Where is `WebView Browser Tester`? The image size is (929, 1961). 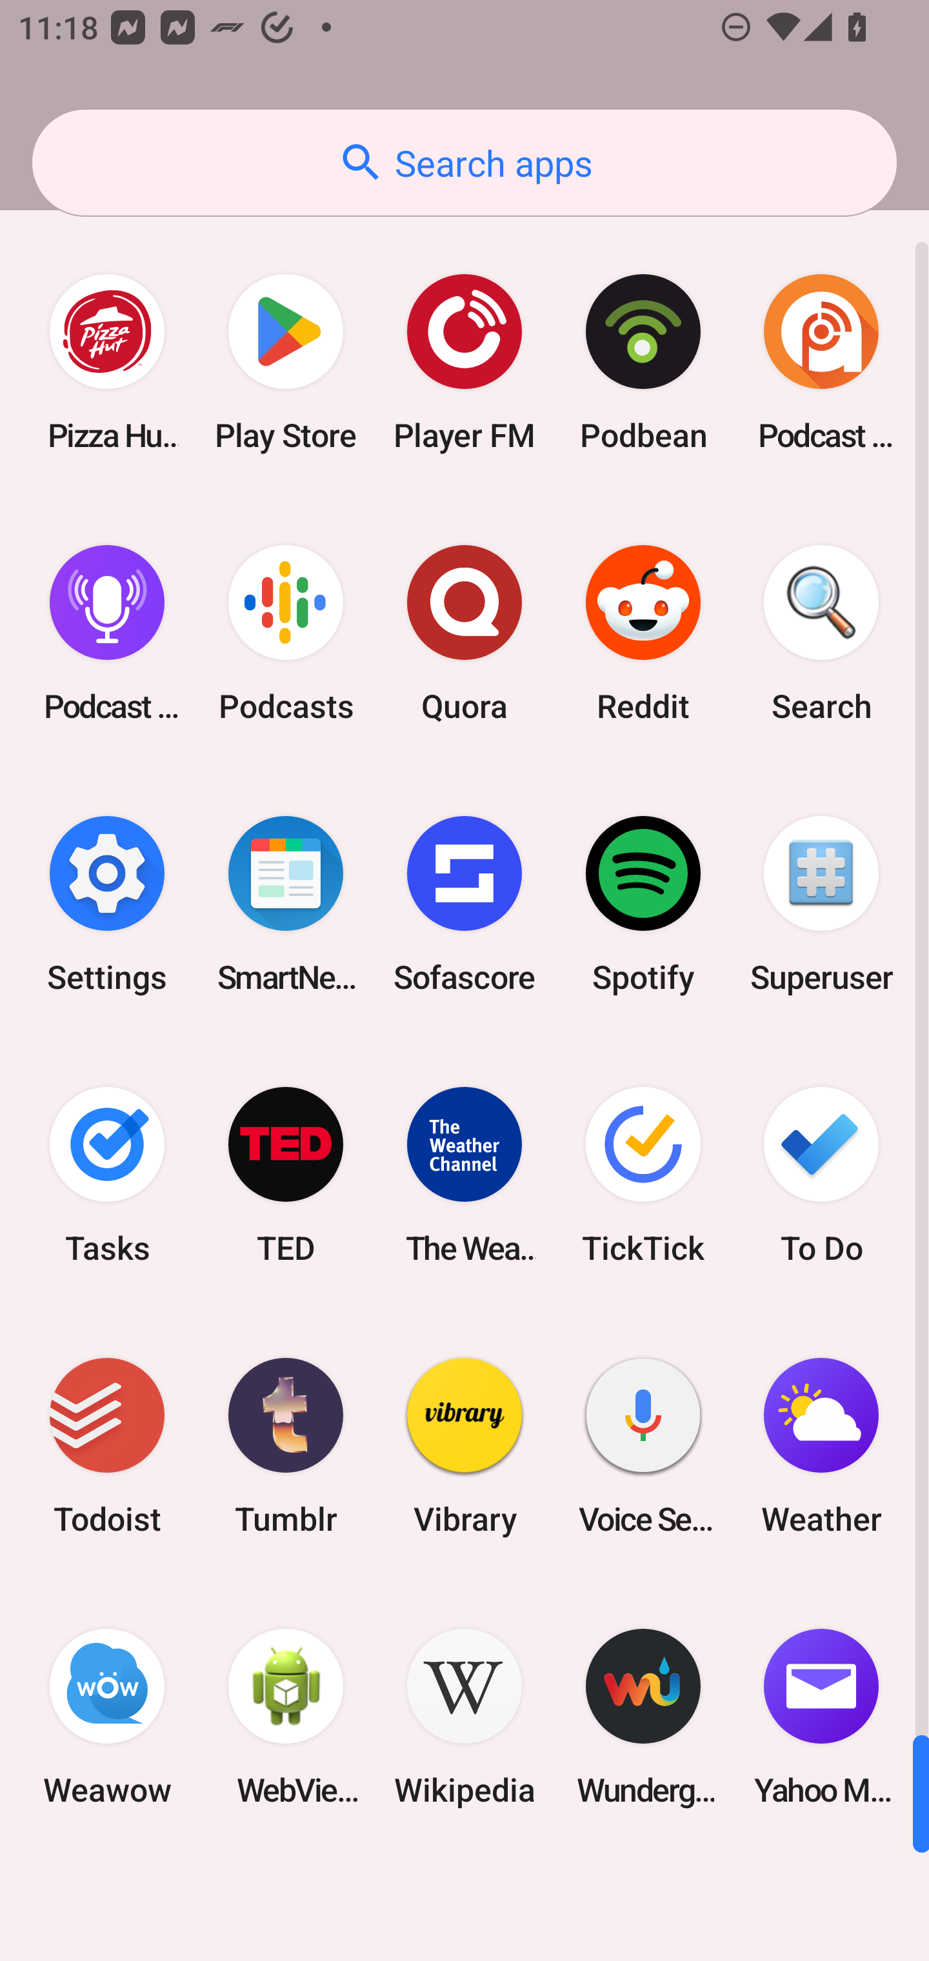 WebView Browser Tester is located at coordinates (286, 1717).